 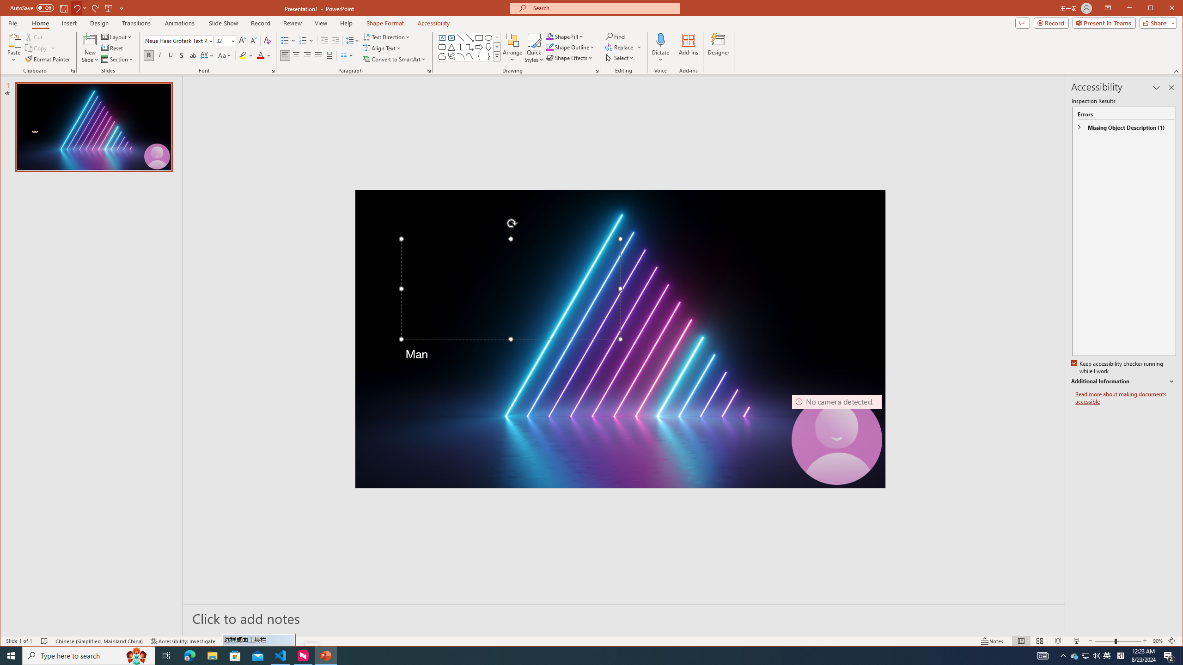 I want to click on Tray Input Indicator - Chinese (Simplified, China), so click(x=1120, y=656).